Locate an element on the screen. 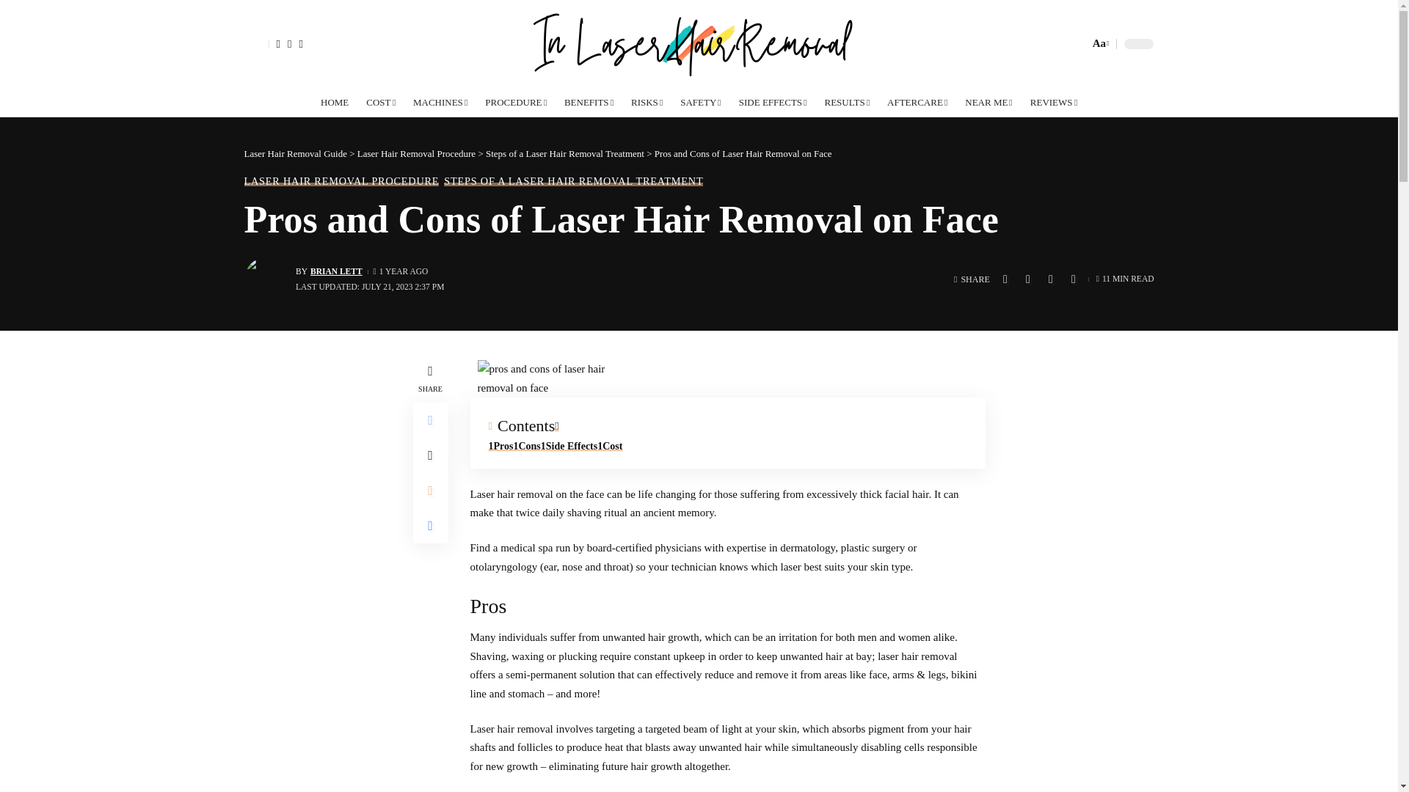  SAFETY is located at coordinates (699, 44).